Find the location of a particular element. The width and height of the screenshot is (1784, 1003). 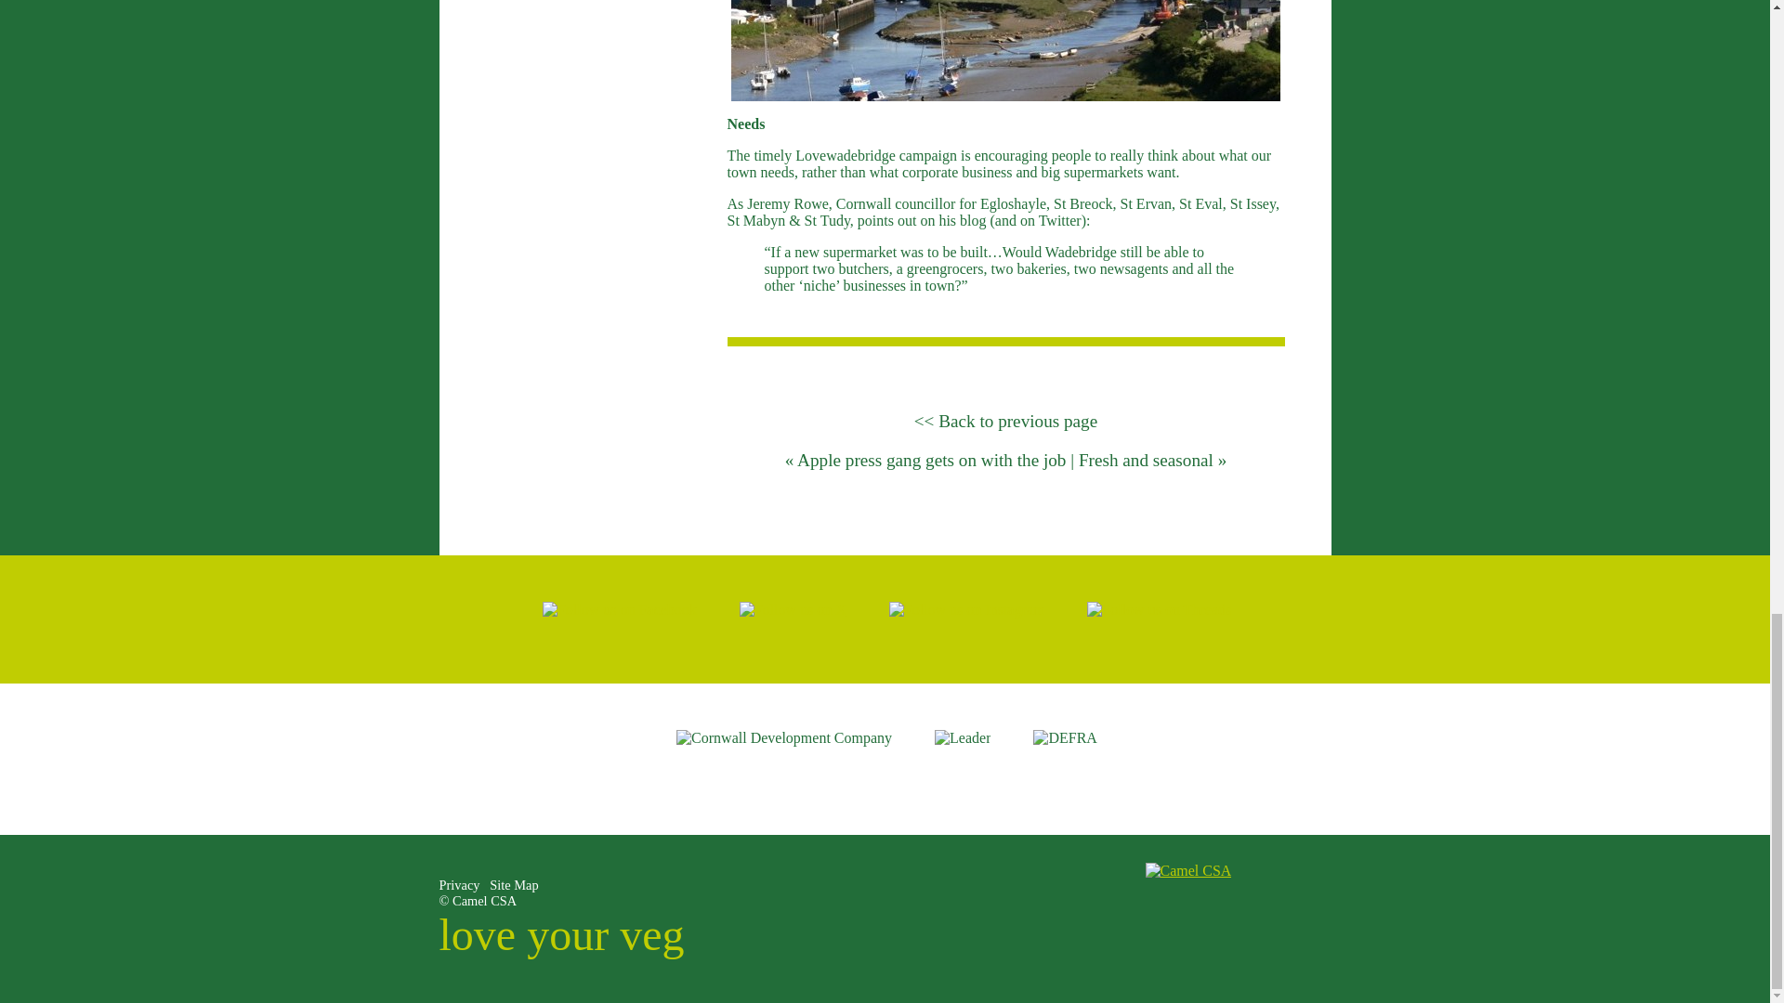

Fresh and seasonal is located at coordinates (1146, 460).